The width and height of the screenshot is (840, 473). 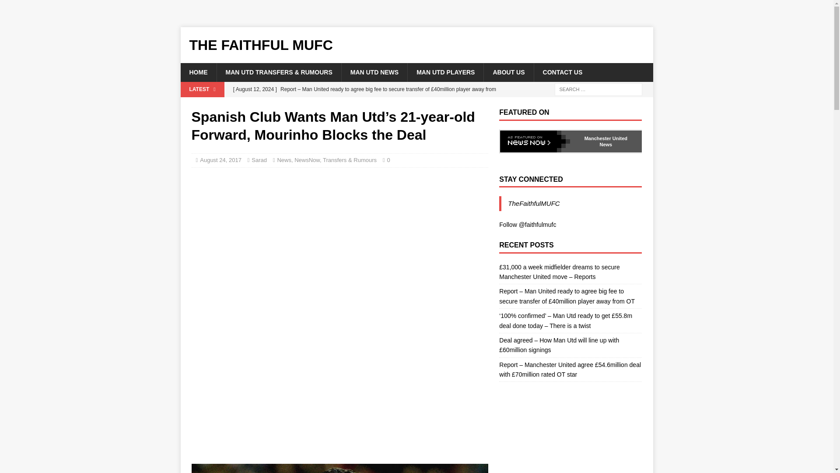 I want to click on Sarad, so click(x=259, y=159).